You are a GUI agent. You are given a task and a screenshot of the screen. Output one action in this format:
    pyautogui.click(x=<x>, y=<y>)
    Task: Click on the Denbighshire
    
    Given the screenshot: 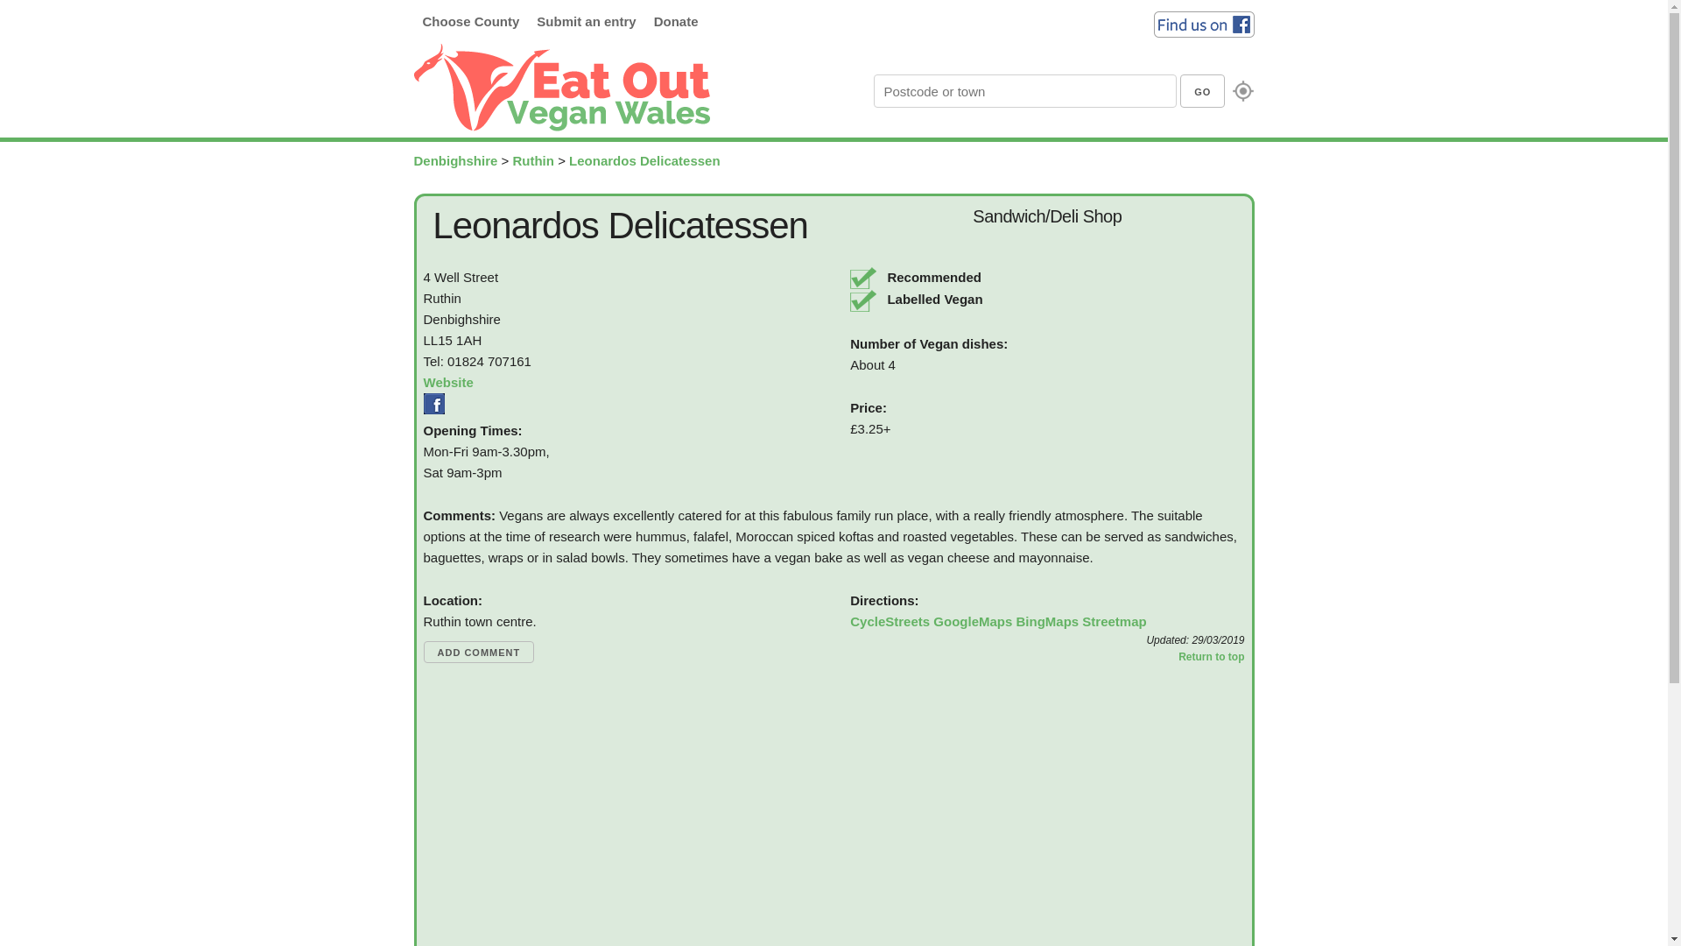 What is the action you would take?
    pyautogui.click(x=455, y=160)
    